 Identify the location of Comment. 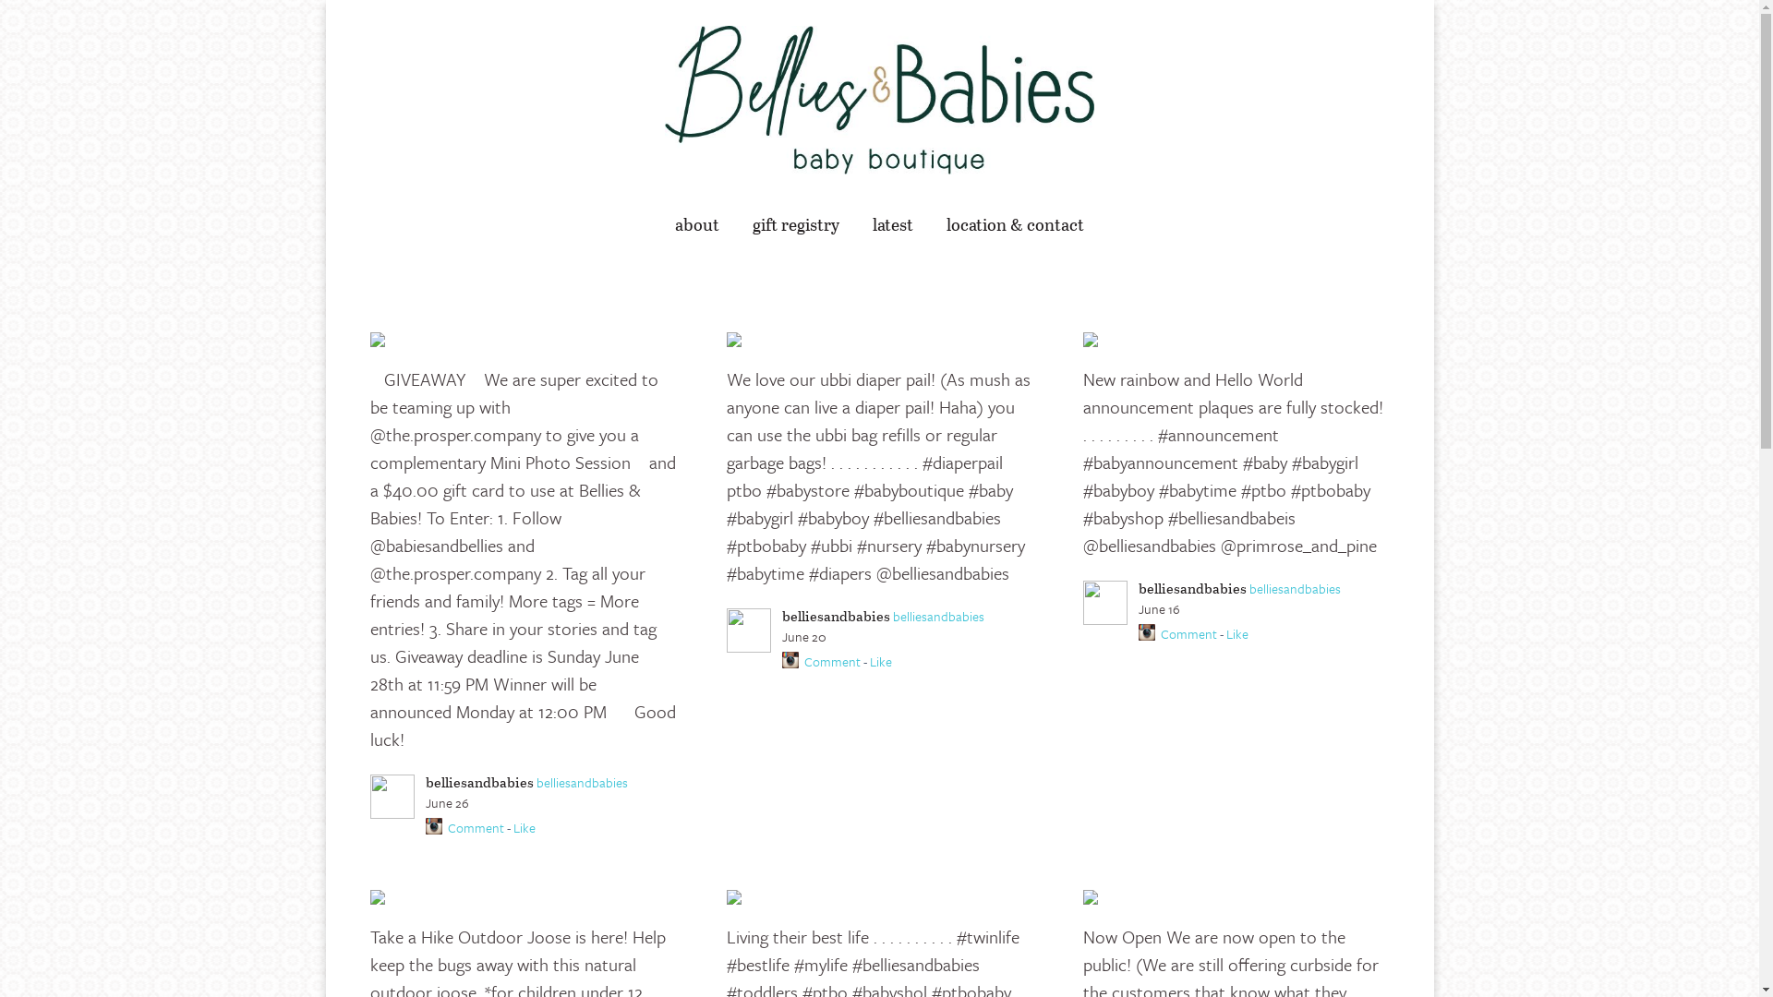
(475, 827).